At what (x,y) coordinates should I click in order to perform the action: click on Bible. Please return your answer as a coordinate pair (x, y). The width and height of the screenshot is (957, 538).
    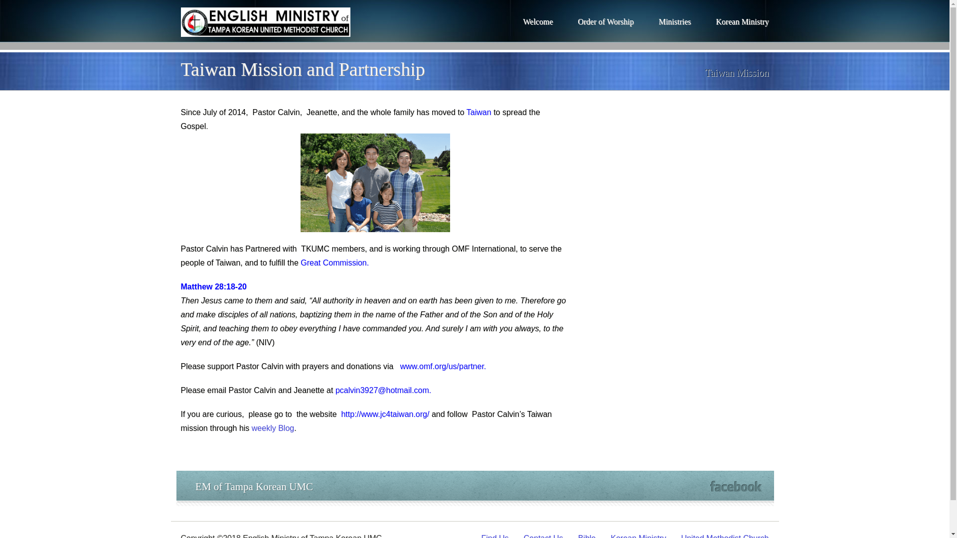
    Looking at the image, I should click on (587, 536).